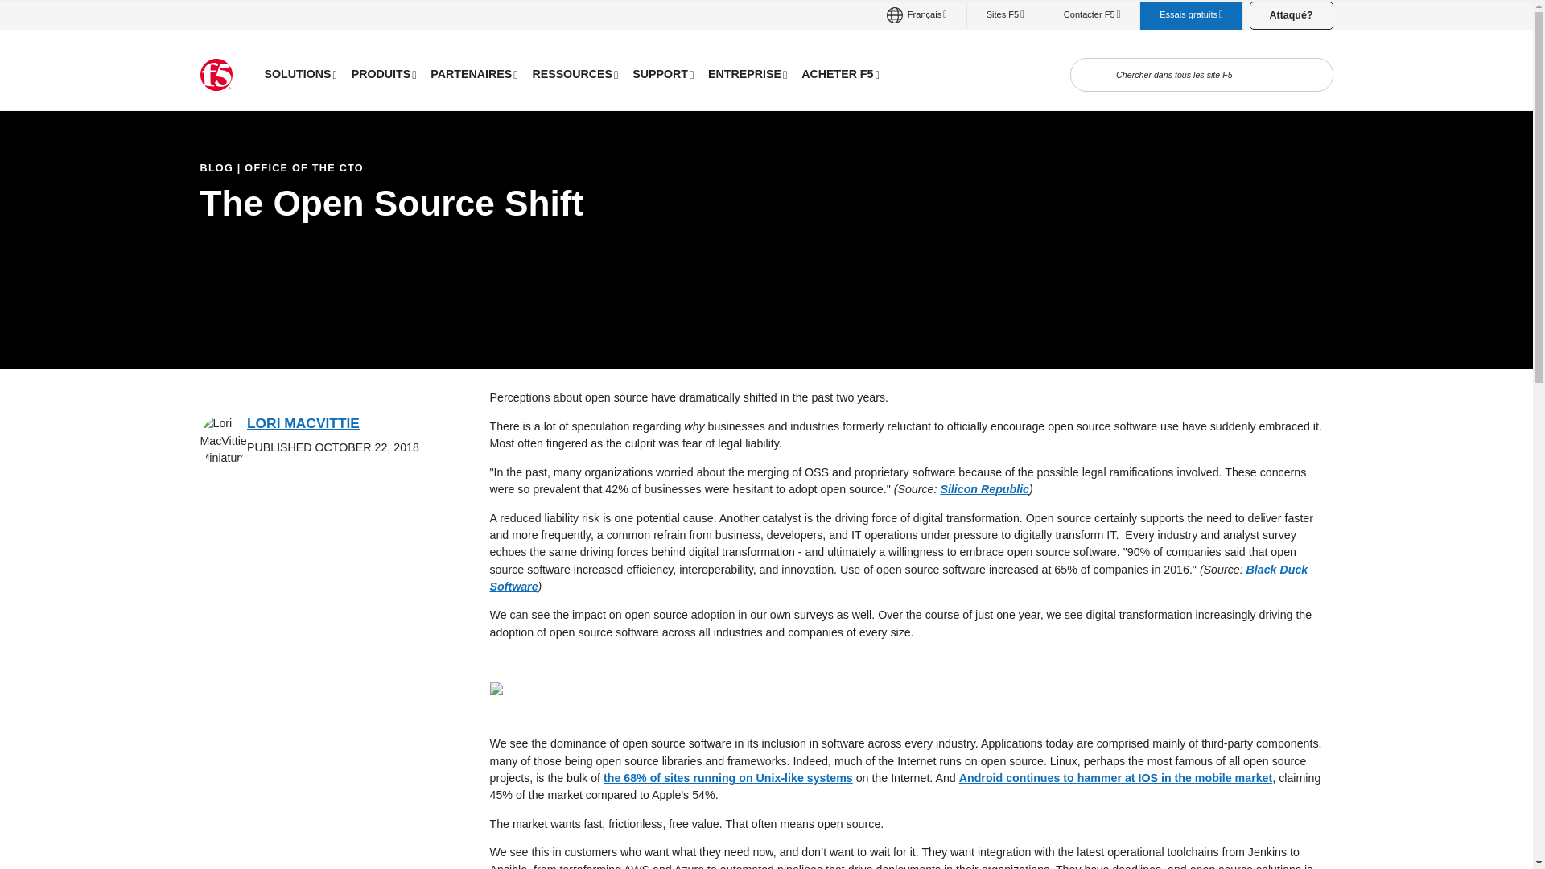  I want to click on LORI MACVITTIE, so click(303, 423).